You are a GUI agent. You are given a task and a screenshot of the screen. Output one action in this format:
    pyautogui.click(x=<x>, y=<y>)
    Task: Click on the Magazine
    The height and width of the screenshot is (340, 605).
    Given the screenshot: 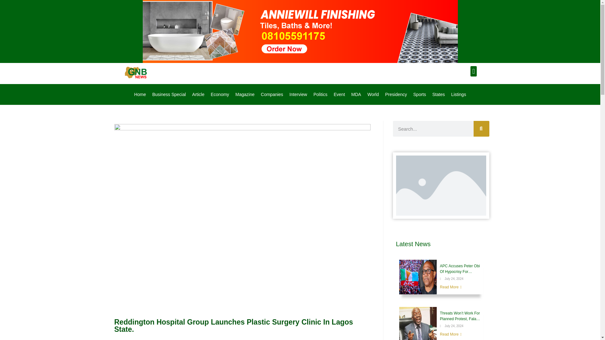 What is the action you would take?
    pyautogui.click(x=245, y=94)
    